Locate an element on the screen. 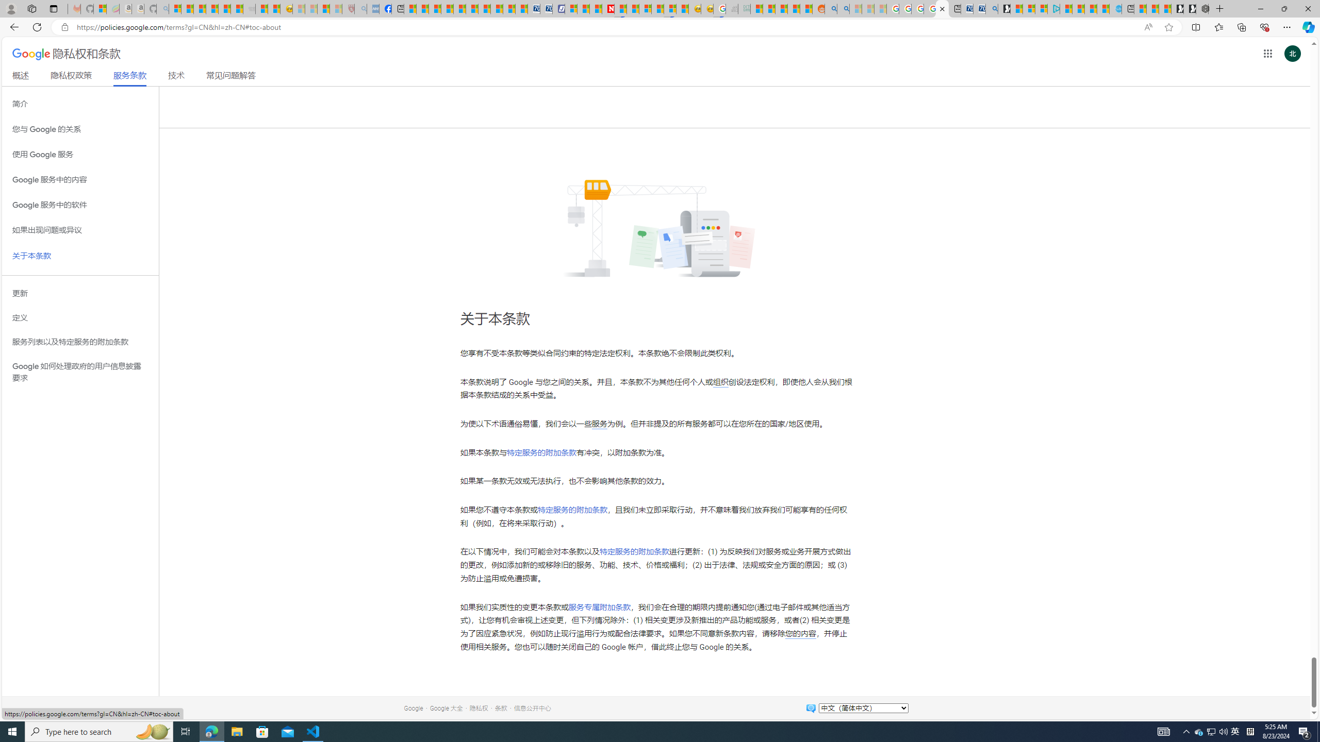 This screenshot has width=1320, height=742. Climate Damage Becomes Too Severe To Reverse is located at coordinates (448, 9).